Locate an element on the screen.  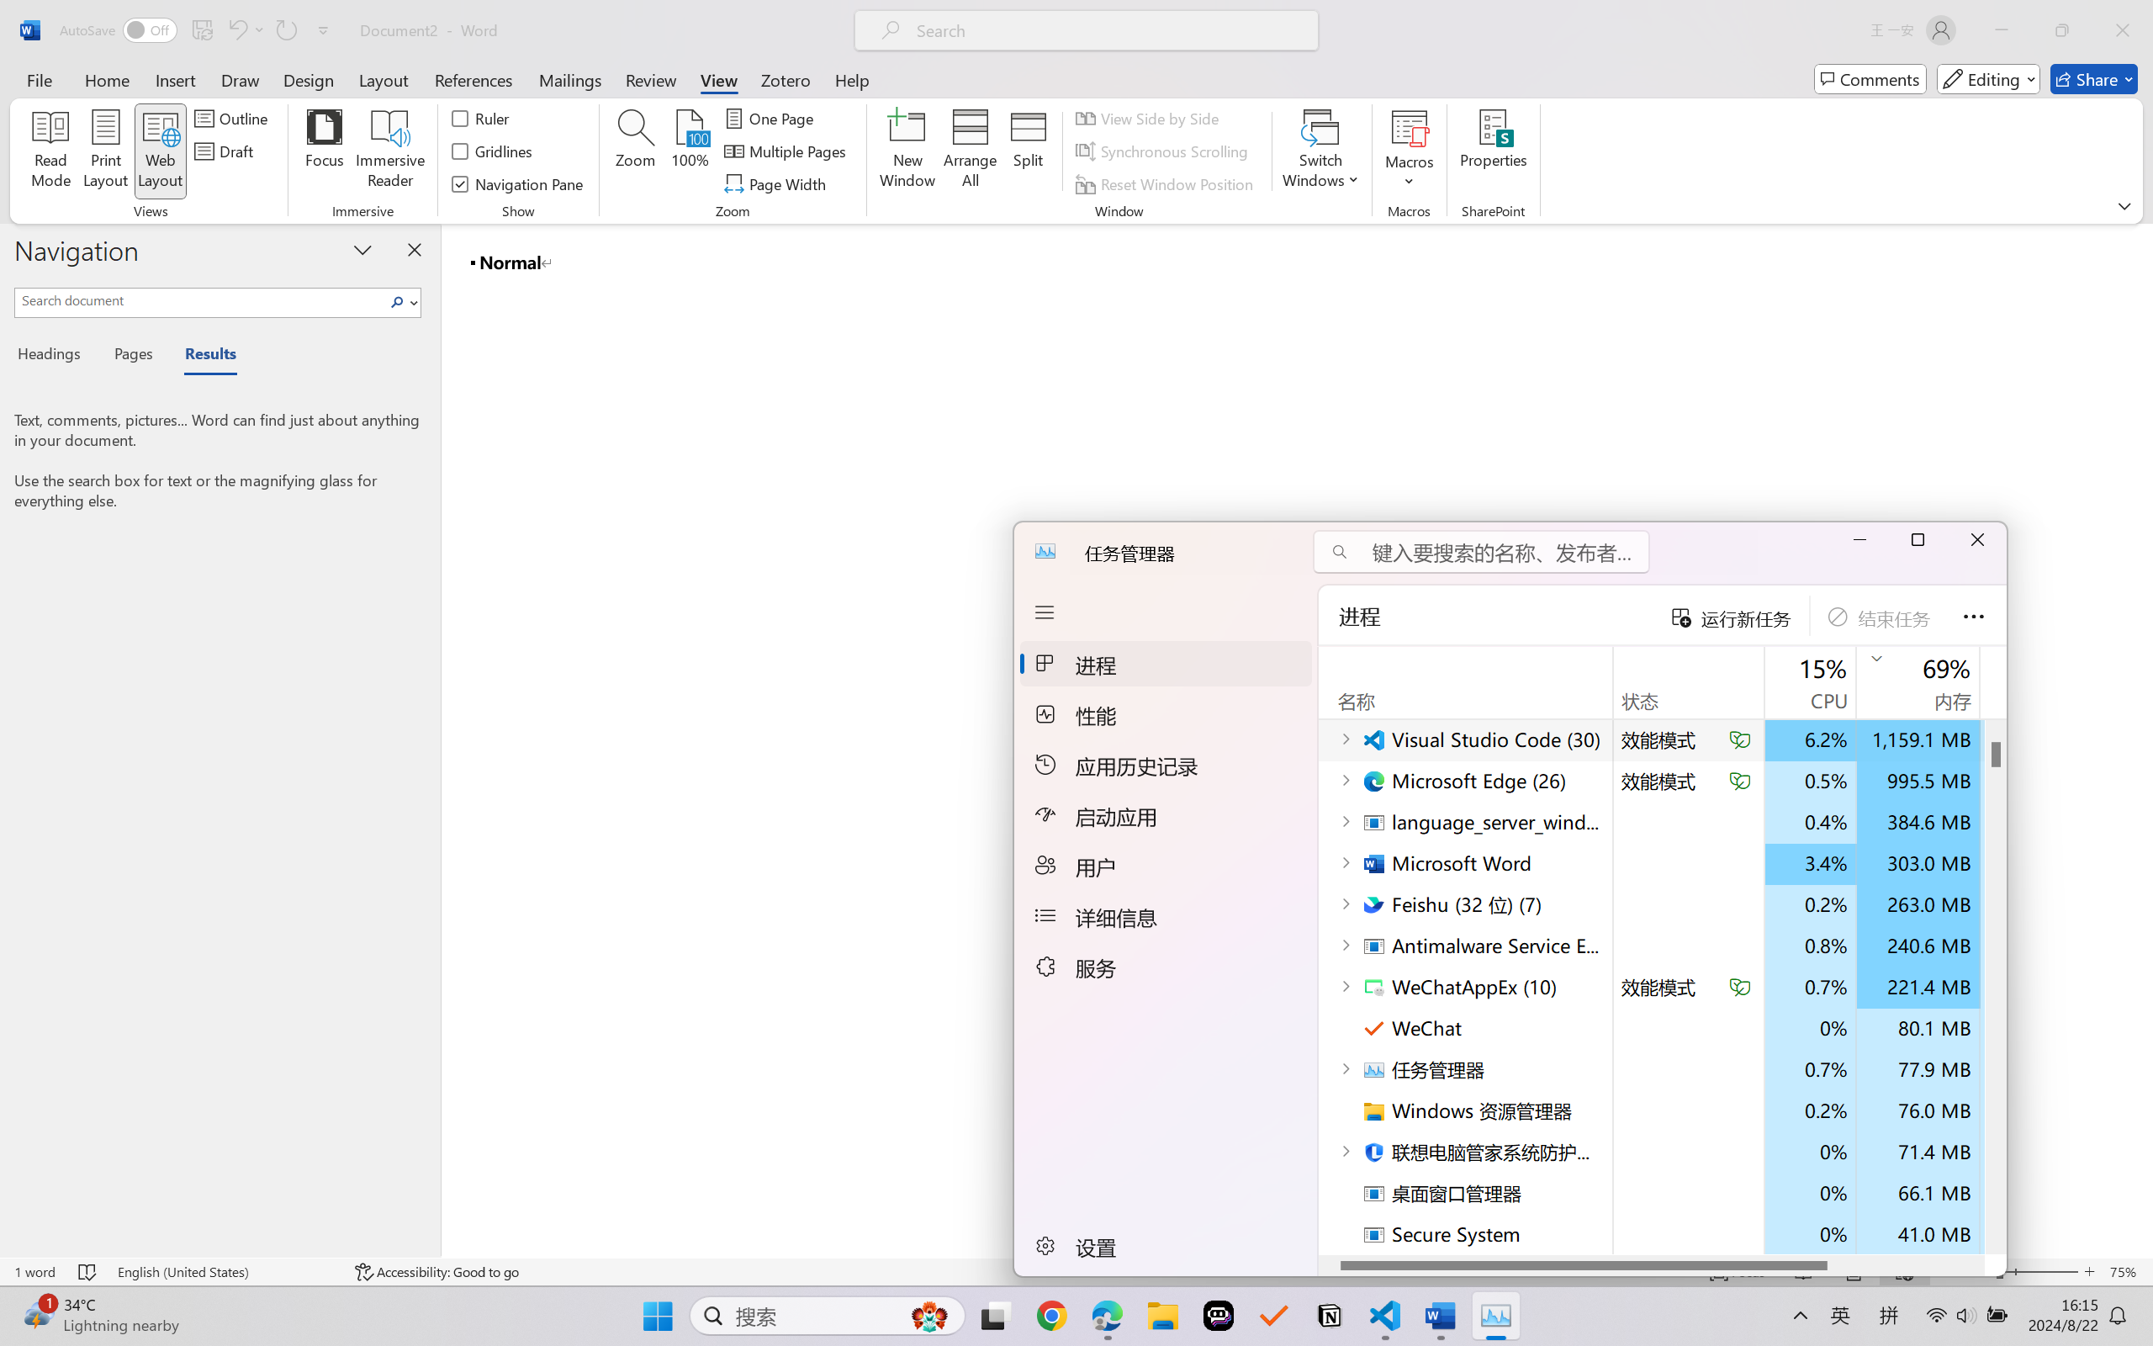
Class: NetUIScrollBar is located at coordinates (2142, 740).